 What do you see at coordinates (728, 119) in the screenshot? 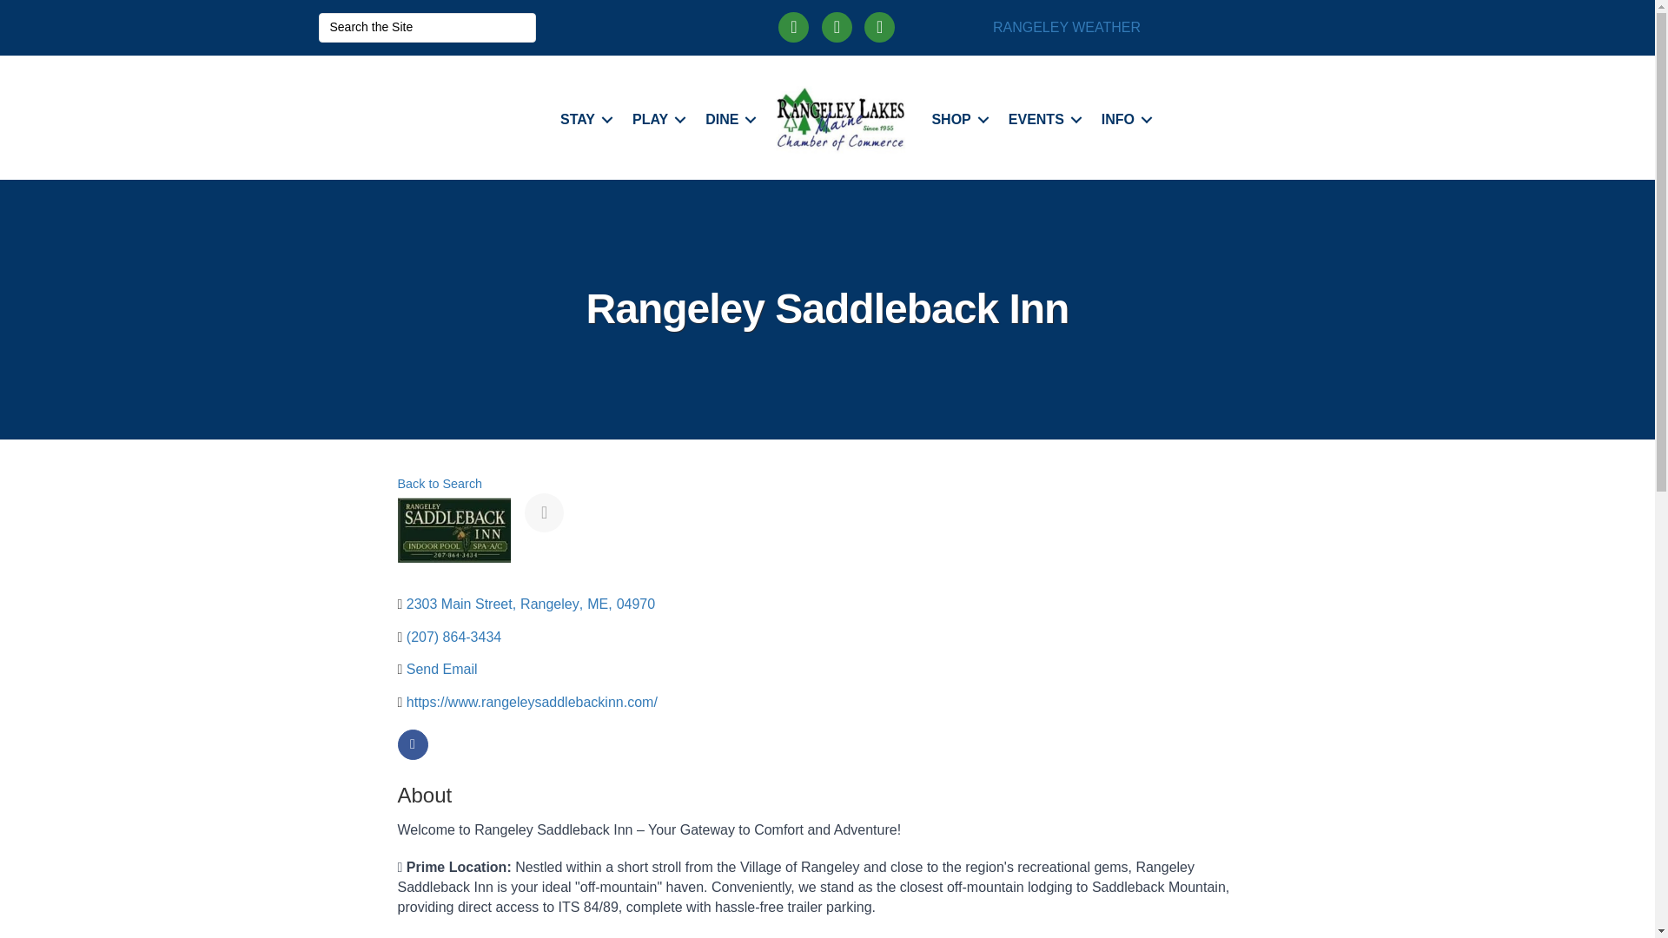
I see `DINE` at bounding box center [728, 119].